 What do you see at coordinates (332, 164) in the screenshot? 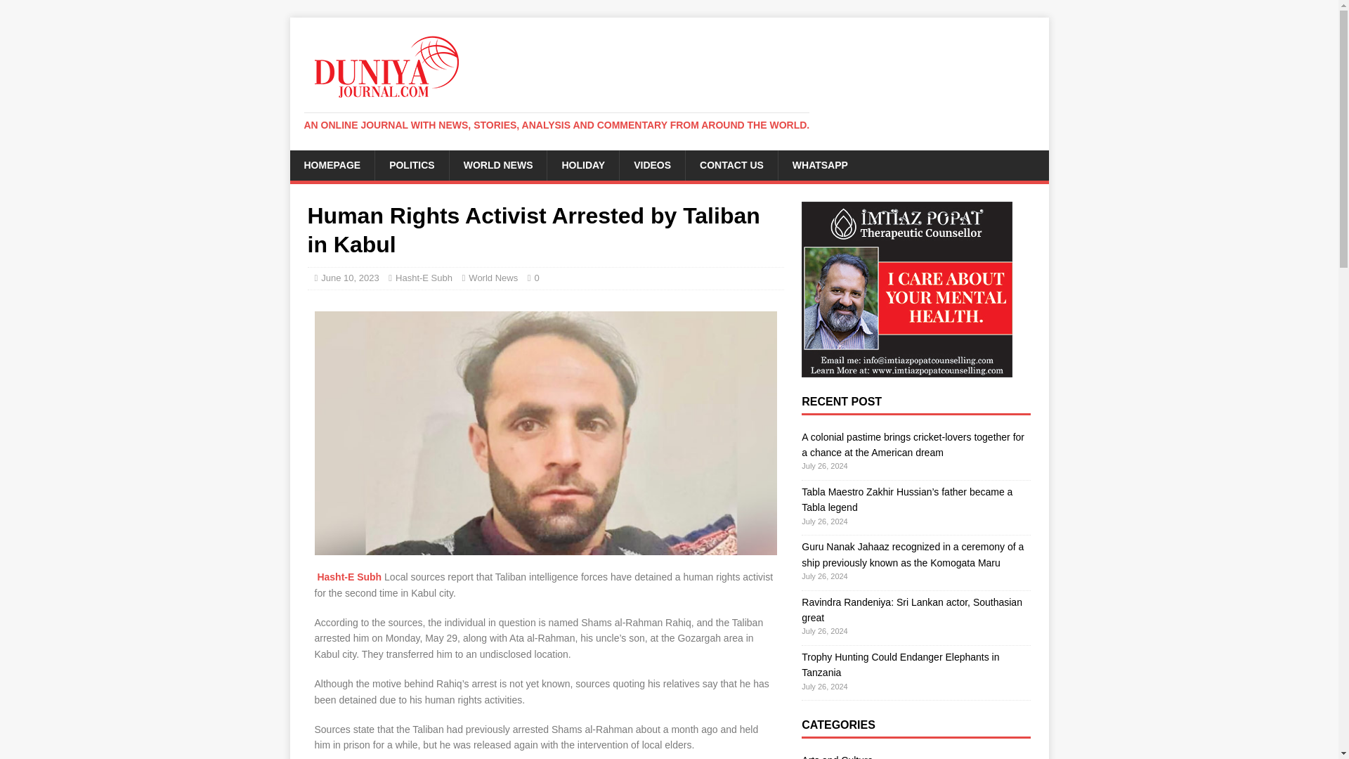
I see `HOMEPAGE` at bounding box center [332, 164].